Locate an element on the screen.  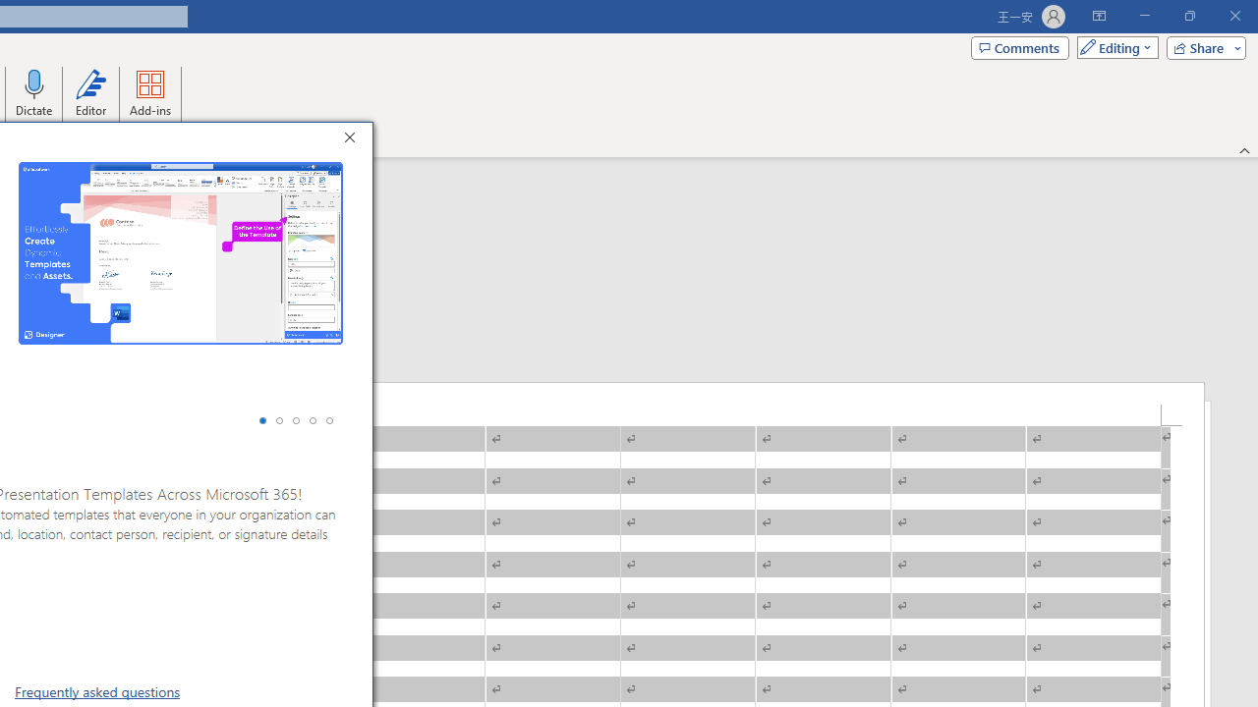
Go to screenshot 2 is located at coordinates (279, 420).